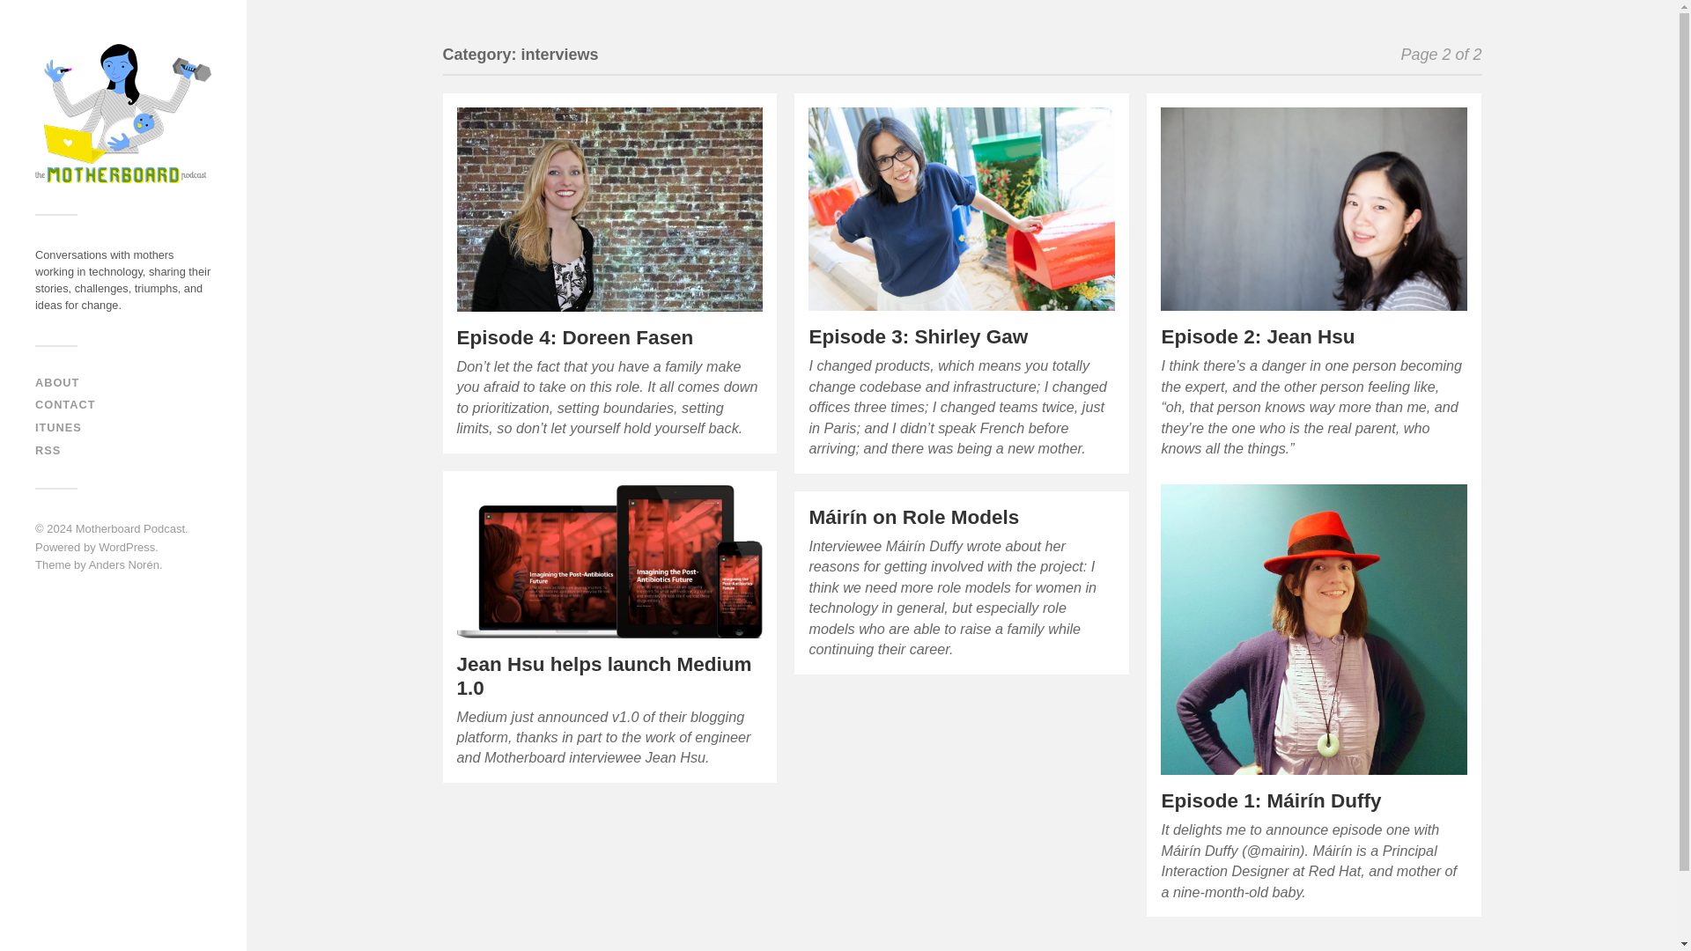 This screenshot has width=1691, height=951. I want to click on Episode 3: Shirley Gaw, so click(961, 210).